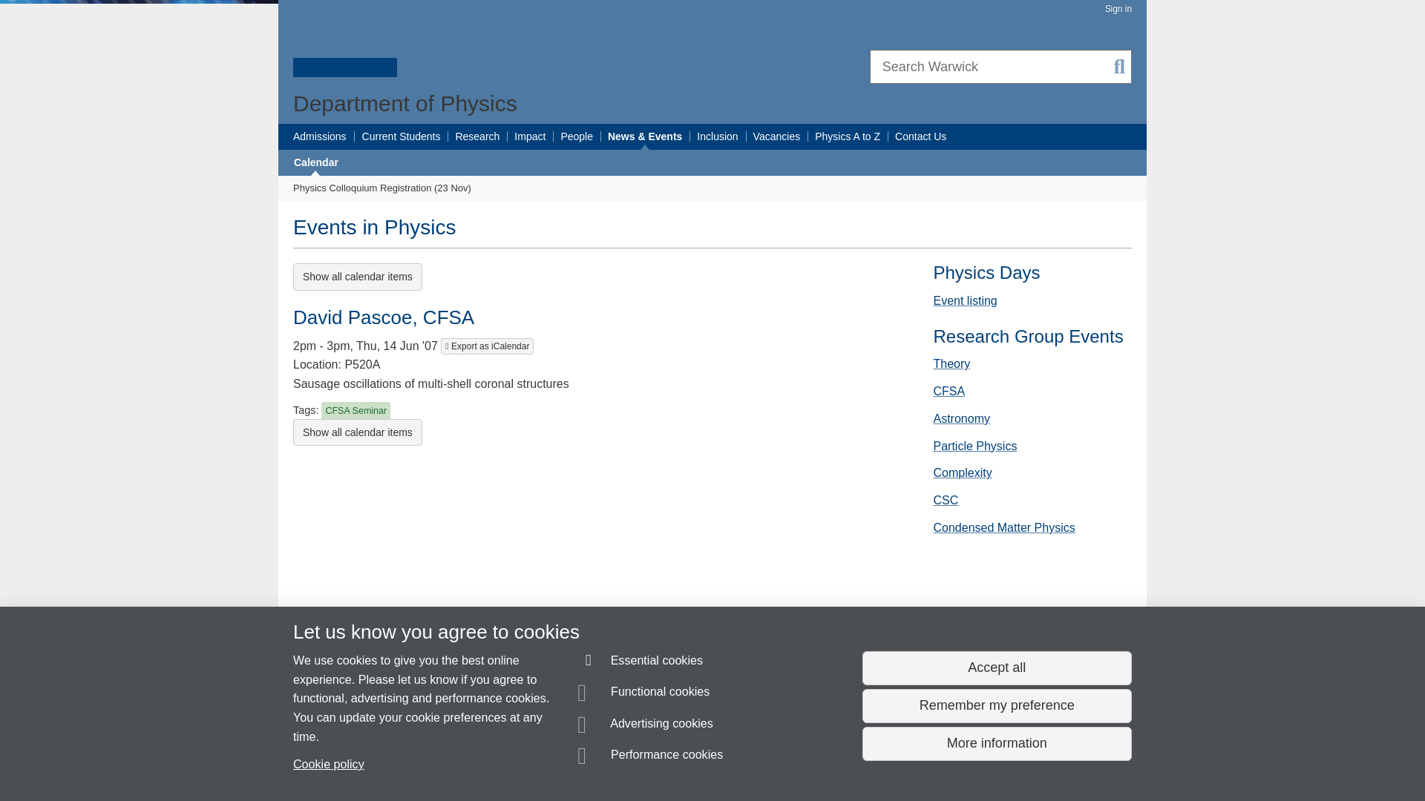 The width and height of the screenshot is (1425, 801). What do you see at coordinates (362, 763) in the screenshot?
I see `More information about SiteBuilder` at bounding box center [362, 763].